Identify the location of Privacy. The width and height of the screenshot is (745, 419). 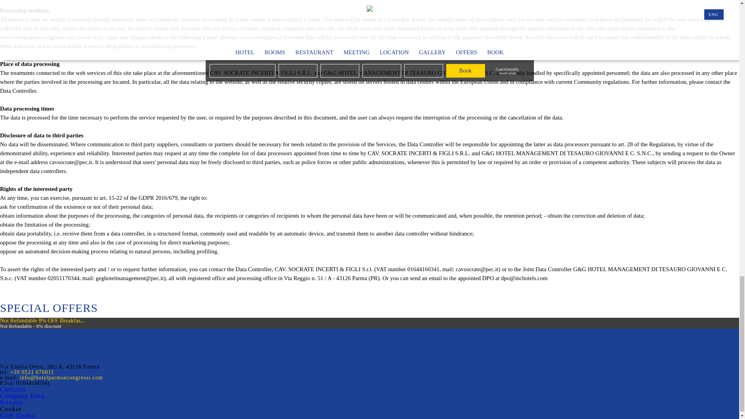
(12, 402).